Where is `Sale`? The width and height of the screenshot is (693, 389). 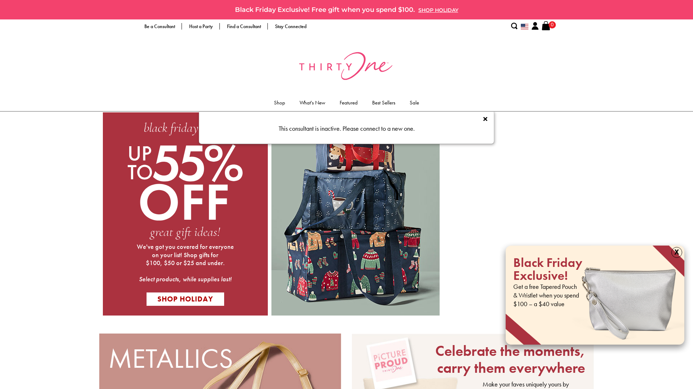
Sale is located at coordinates (414, 104).